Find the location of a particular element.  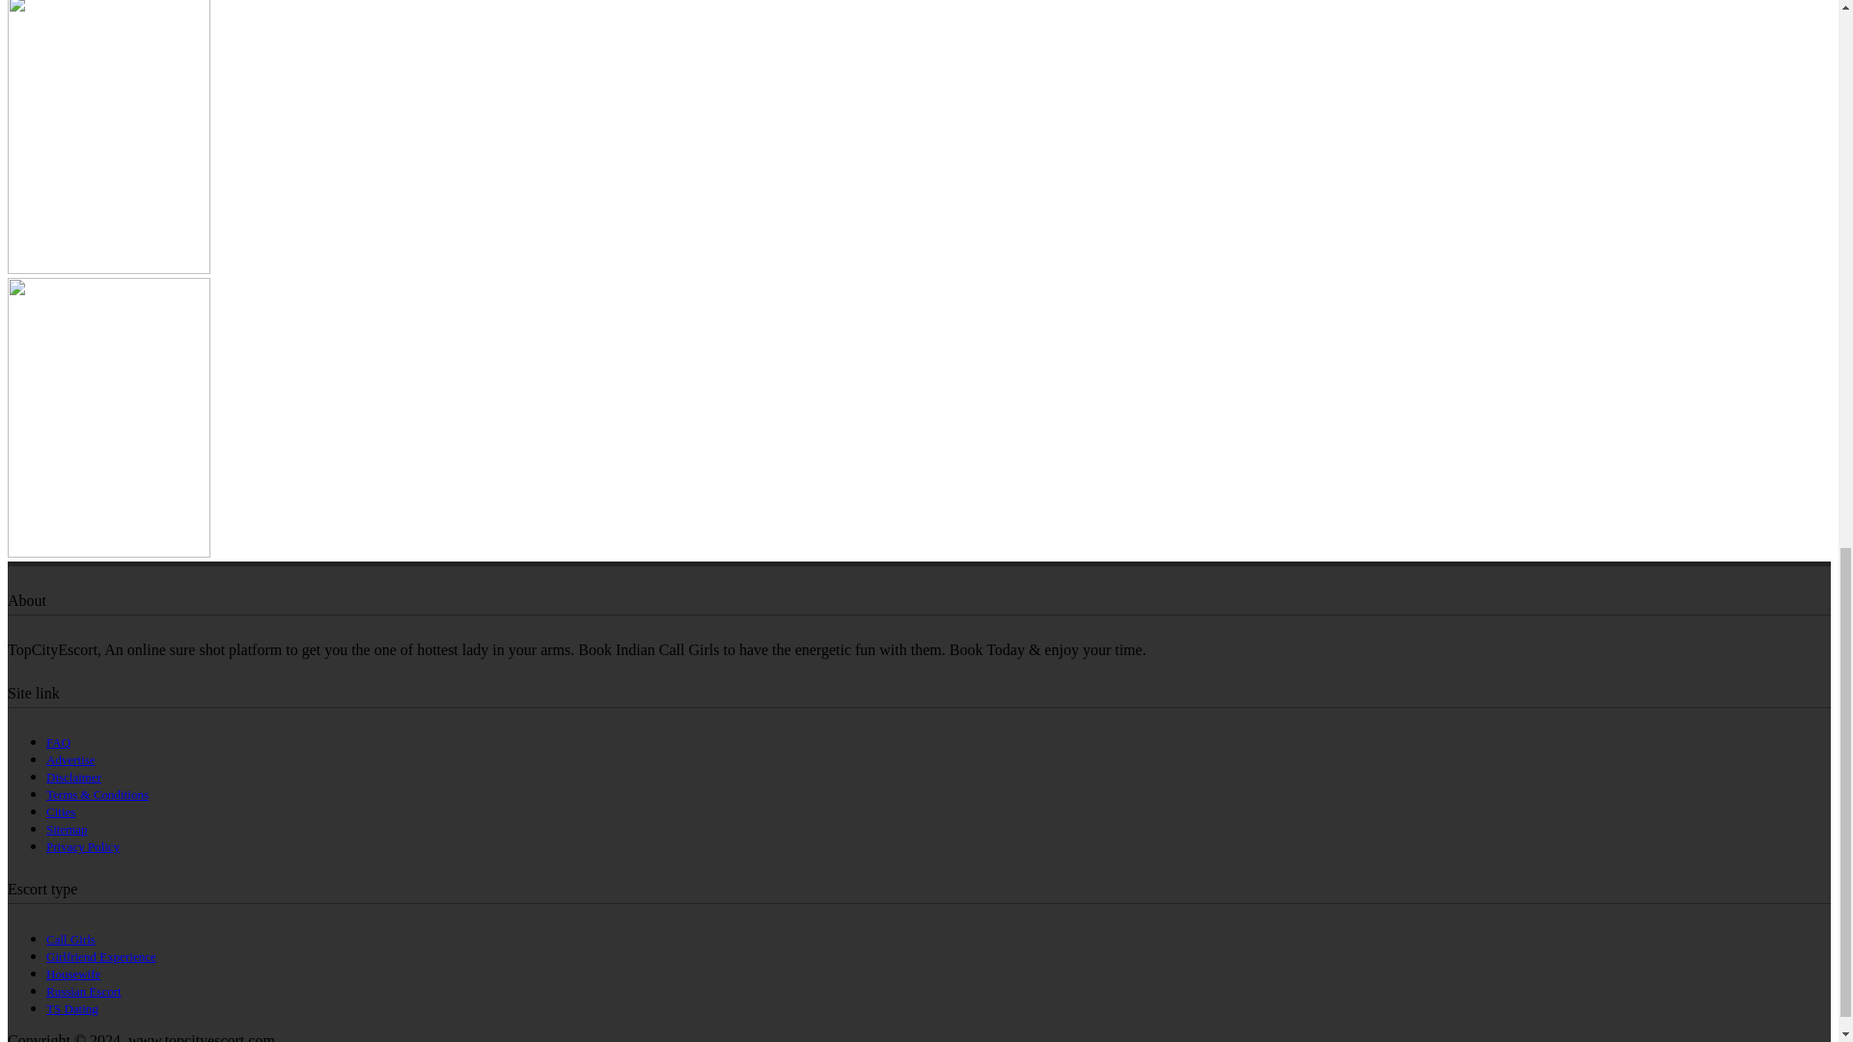

Advertise is located at coordinates (71, 758).